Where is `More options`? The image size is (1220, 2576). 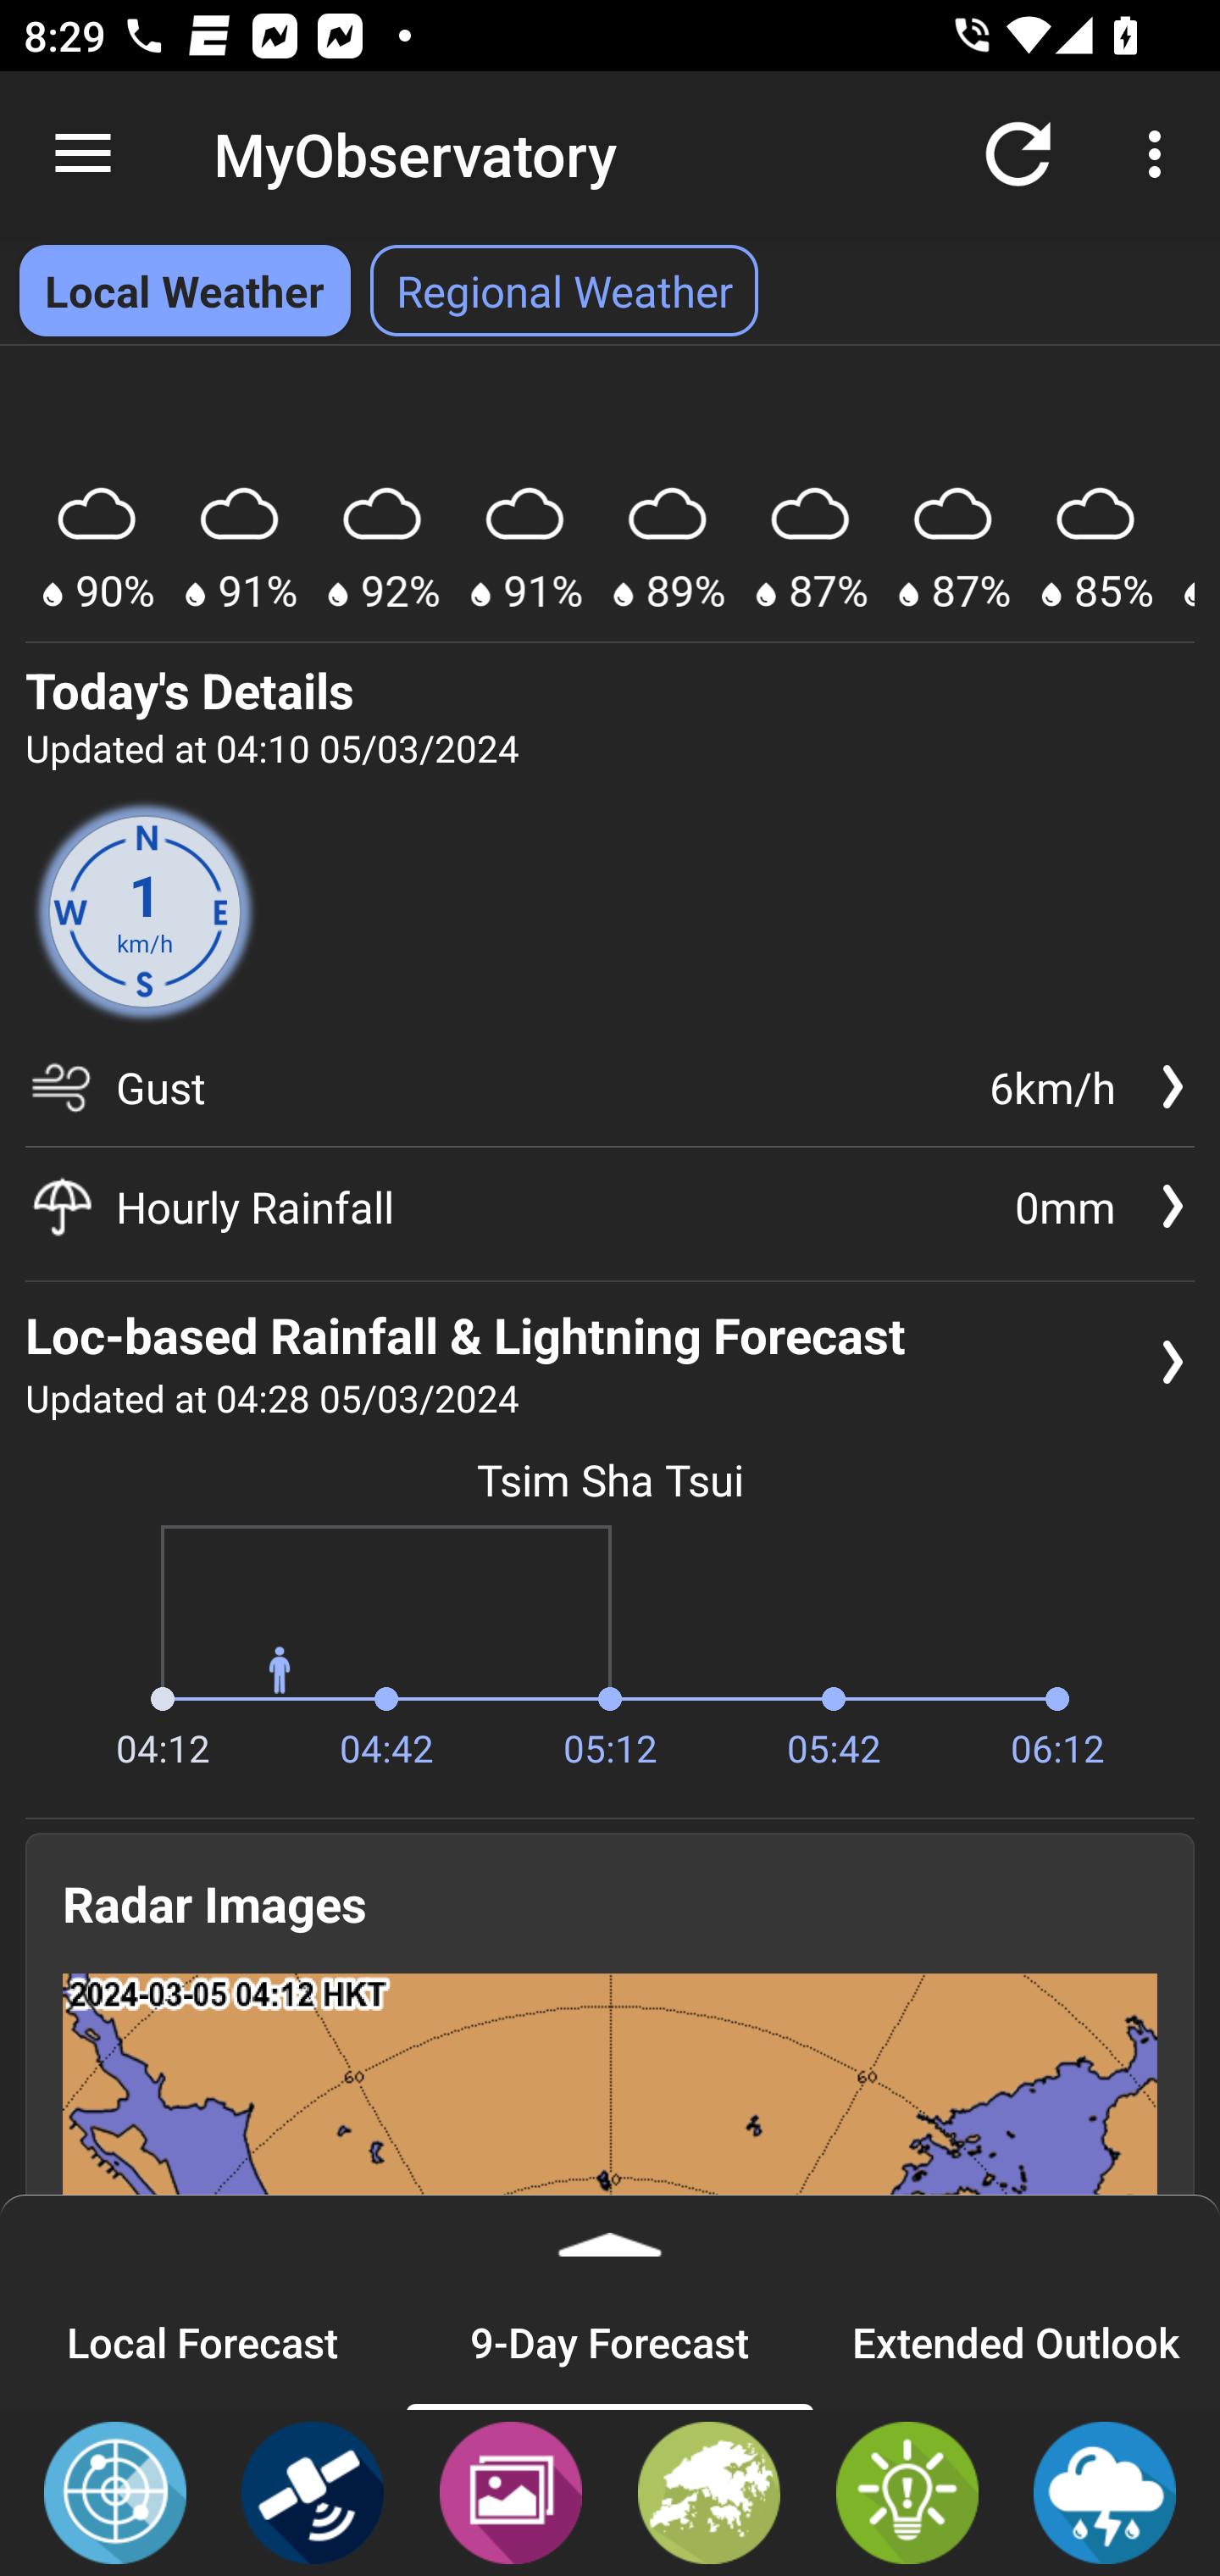 More options is located at coordinates (1161, 154).